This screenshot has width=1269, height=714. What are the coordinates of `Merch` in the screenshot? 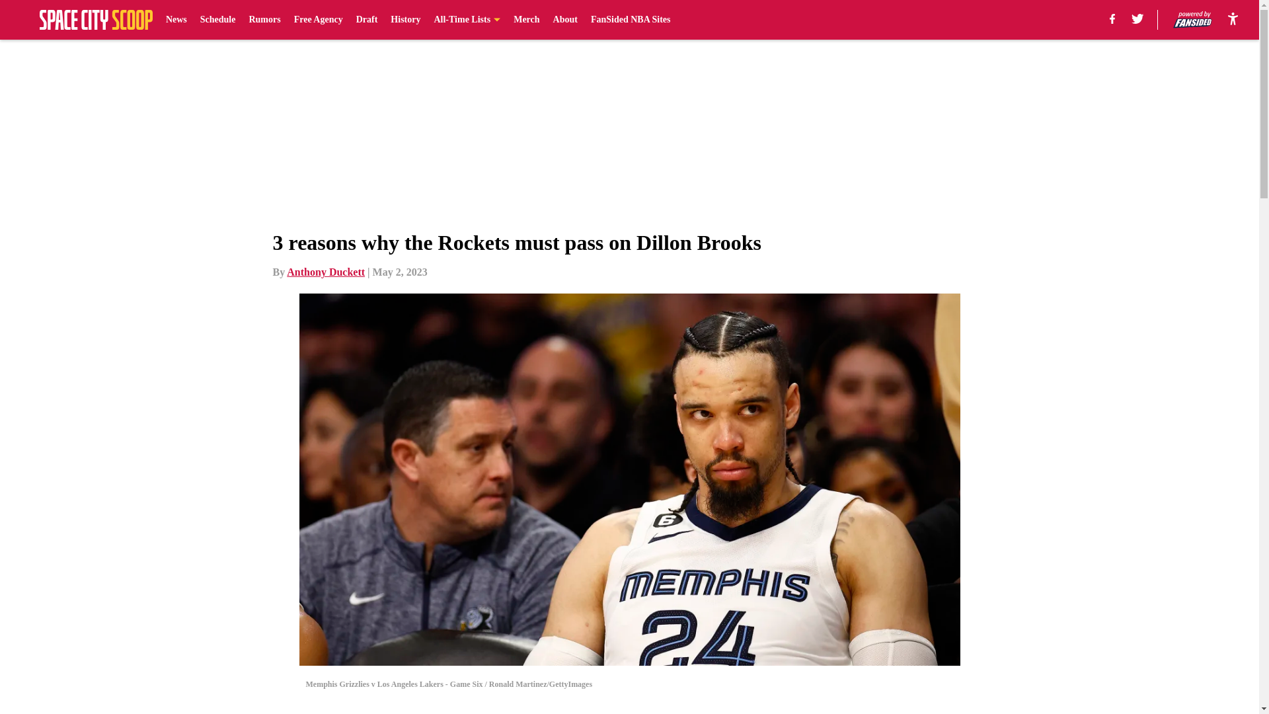 It's located at (526, 20).